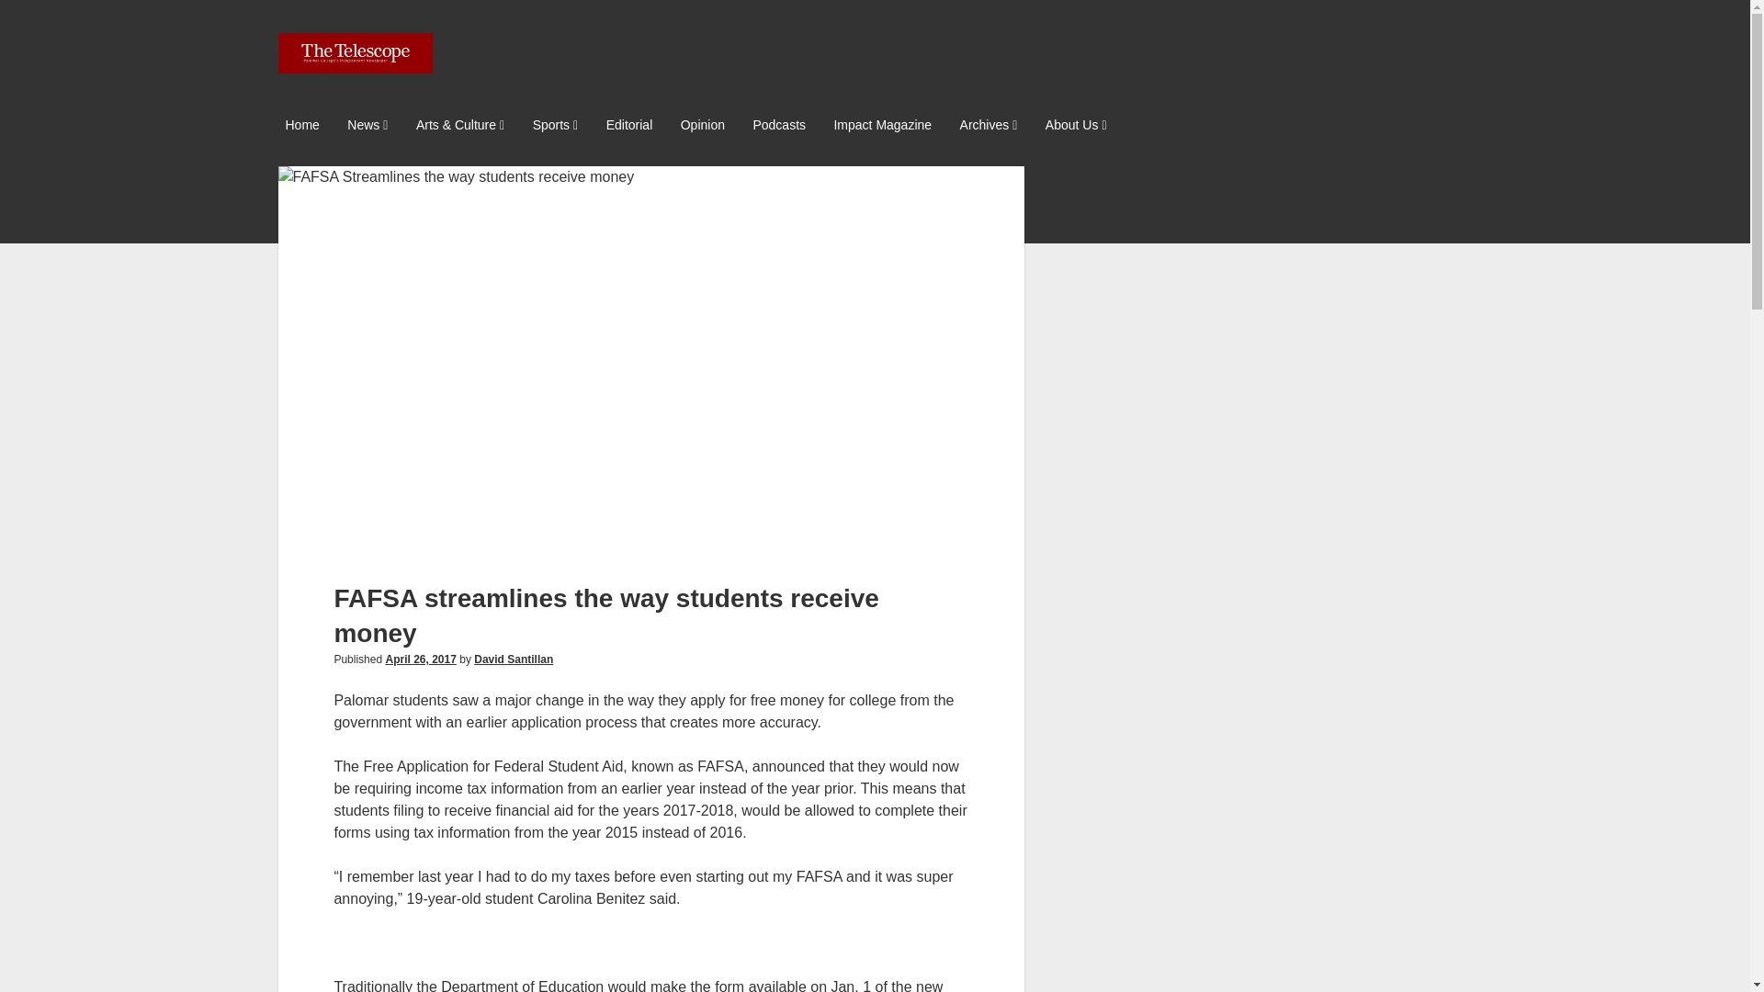 The image size is (1764, 992). I want to click on April 26, 2017, so click(419, 659).